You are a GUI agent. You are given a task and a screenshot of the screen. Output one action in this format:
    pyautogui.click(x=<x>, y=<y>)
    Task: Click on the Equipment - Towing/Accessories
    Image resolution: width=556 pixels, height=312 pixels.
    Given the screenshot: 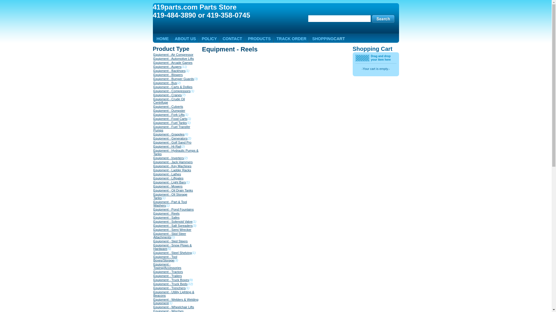 What is the action you would take?
    pyautogui.click(x=167, y=266)
    